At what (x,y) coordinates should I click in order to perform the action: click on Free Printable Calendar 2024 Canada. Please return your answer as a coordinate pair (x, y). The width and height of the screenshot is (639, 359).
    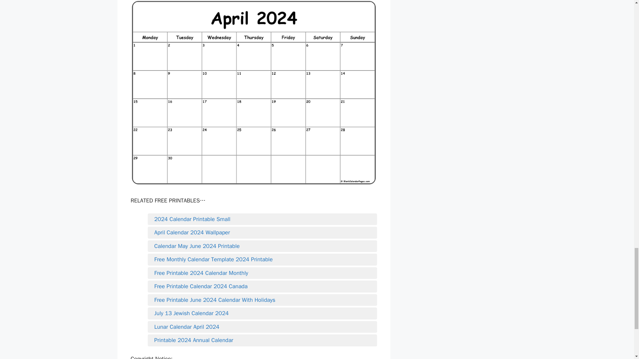
    Looking at the image, I should click on (262, 286).